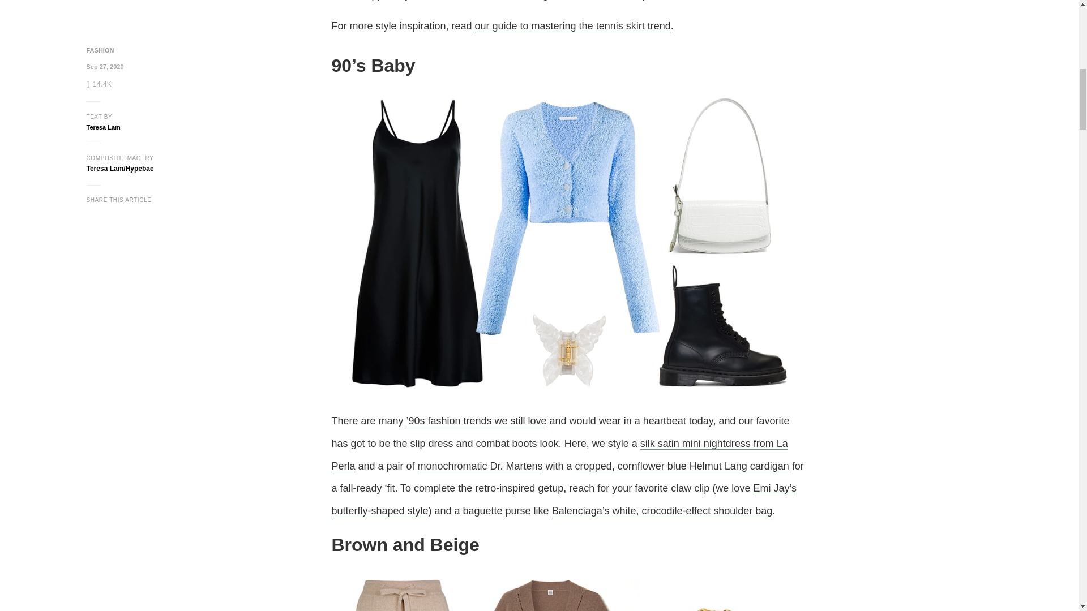 The image size is (1087, 611). I want to click on our guide to mastering the tennis skirt trend, so click(572, 26).